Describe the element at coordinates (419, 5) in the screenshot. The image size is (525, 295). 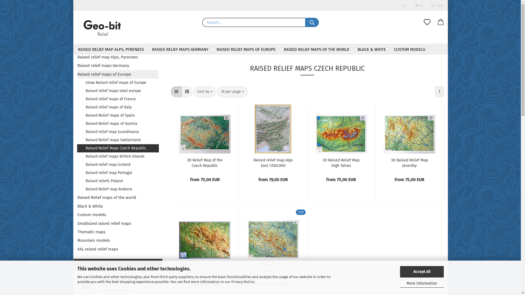
I see `EN` at that location.